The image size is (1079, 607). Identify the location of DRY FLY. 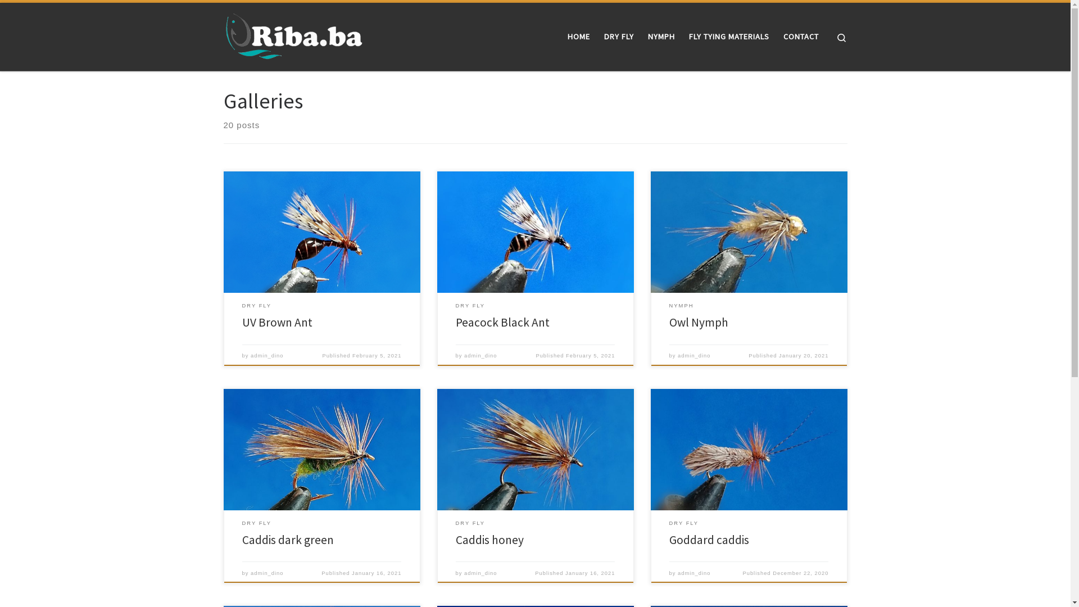
(257, 306).